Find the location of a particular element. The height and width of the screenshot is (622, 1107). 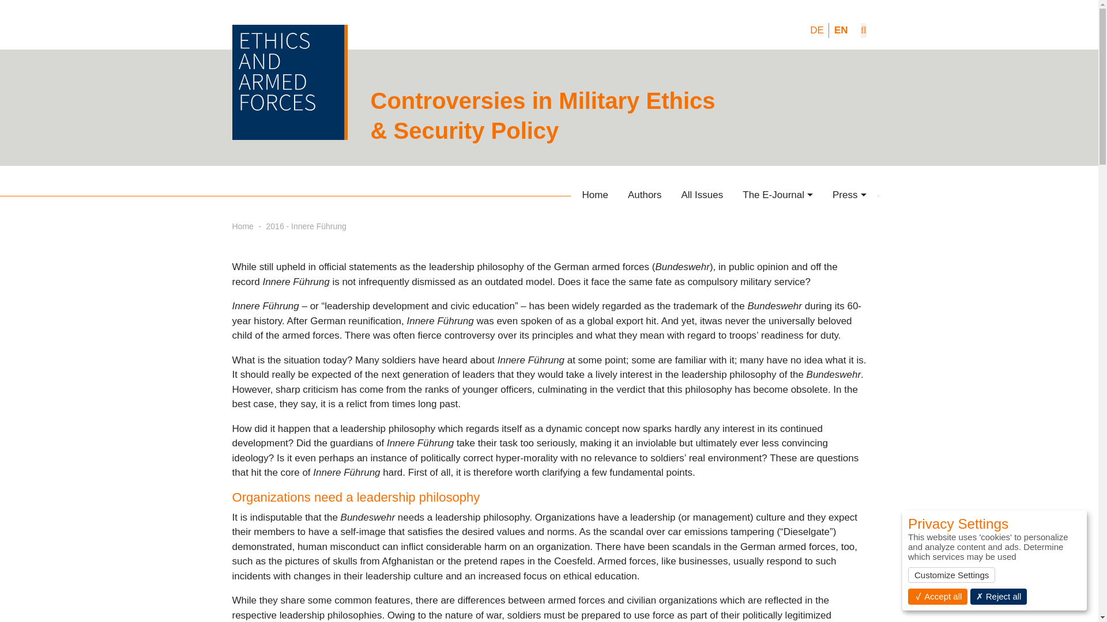

Home is located at coordinates (595, 195).